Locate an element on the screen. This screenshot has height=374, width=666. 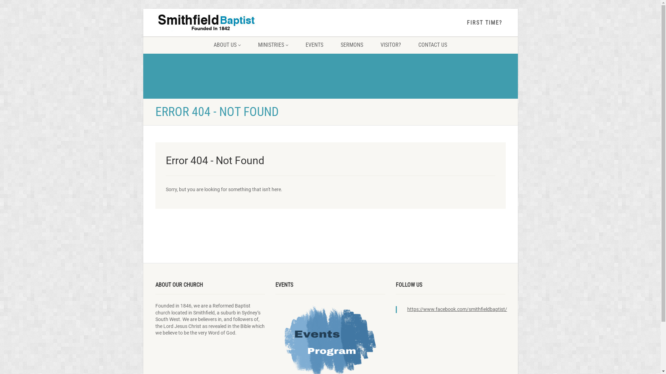
SERMONS is located at coordinates (352, 45).